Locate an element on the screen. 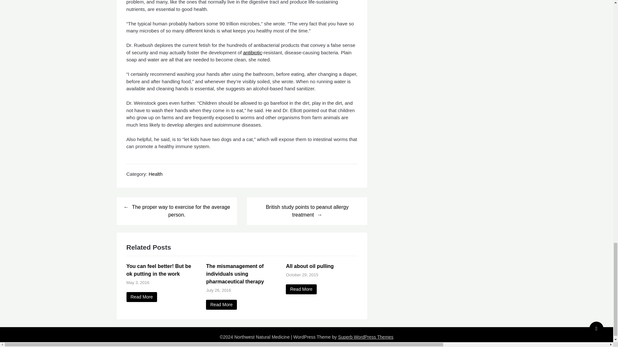 This screenshot has height=347, width=618. Recent and archival health news about antibiotics. is located at coordinates (252, 52).